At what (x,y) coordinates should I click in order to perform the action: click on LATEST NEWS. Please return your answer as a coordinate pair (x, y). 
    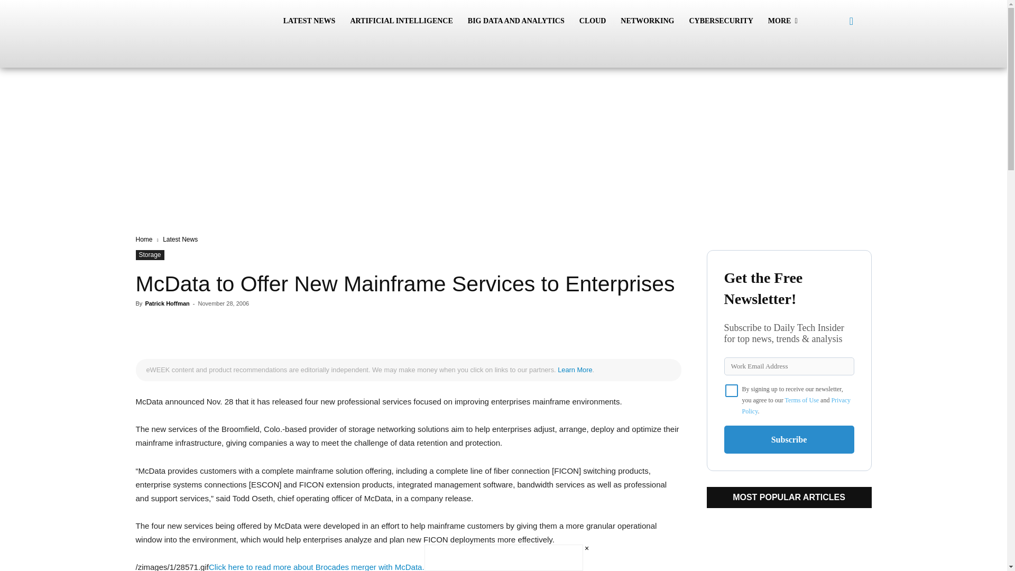
    Looking at the image, I should click on (309, 21).